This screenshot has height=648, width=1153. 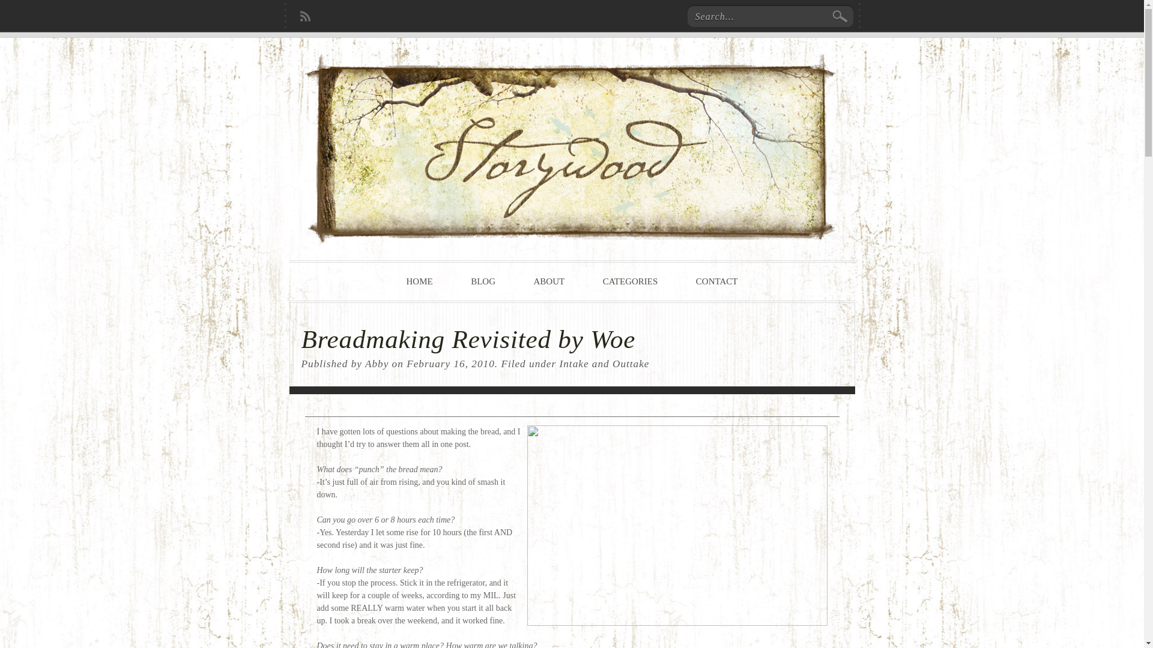 I want to click on Search, so click(x=840, y=16).